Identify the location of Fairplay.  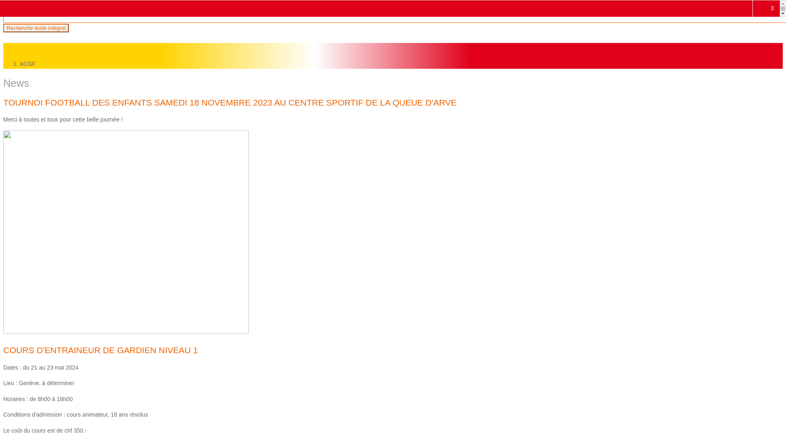
(43, 418).